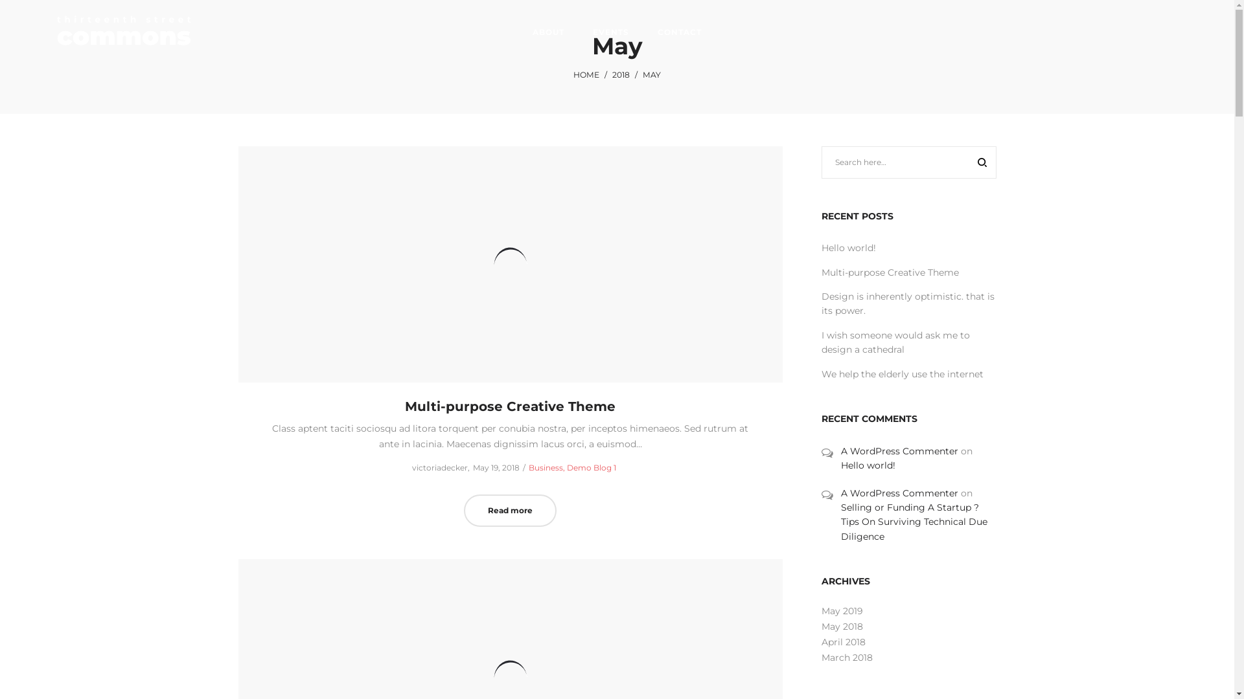 The height and width of the screenshot is (699, 1244). Describe the element at coordinates (842, 627) in the screenshot. I see `May 2018` at that location.